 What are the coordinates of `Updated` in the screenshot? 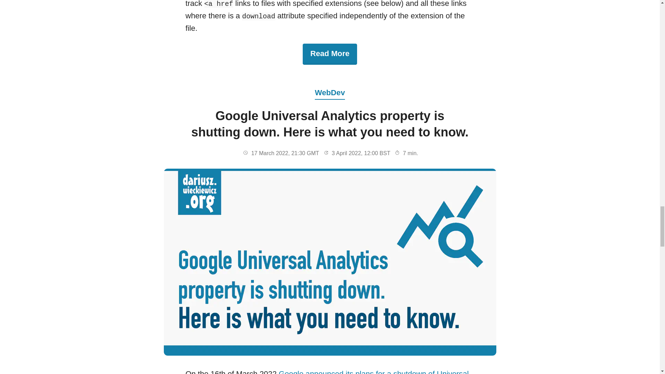 It's located at (326, 153).